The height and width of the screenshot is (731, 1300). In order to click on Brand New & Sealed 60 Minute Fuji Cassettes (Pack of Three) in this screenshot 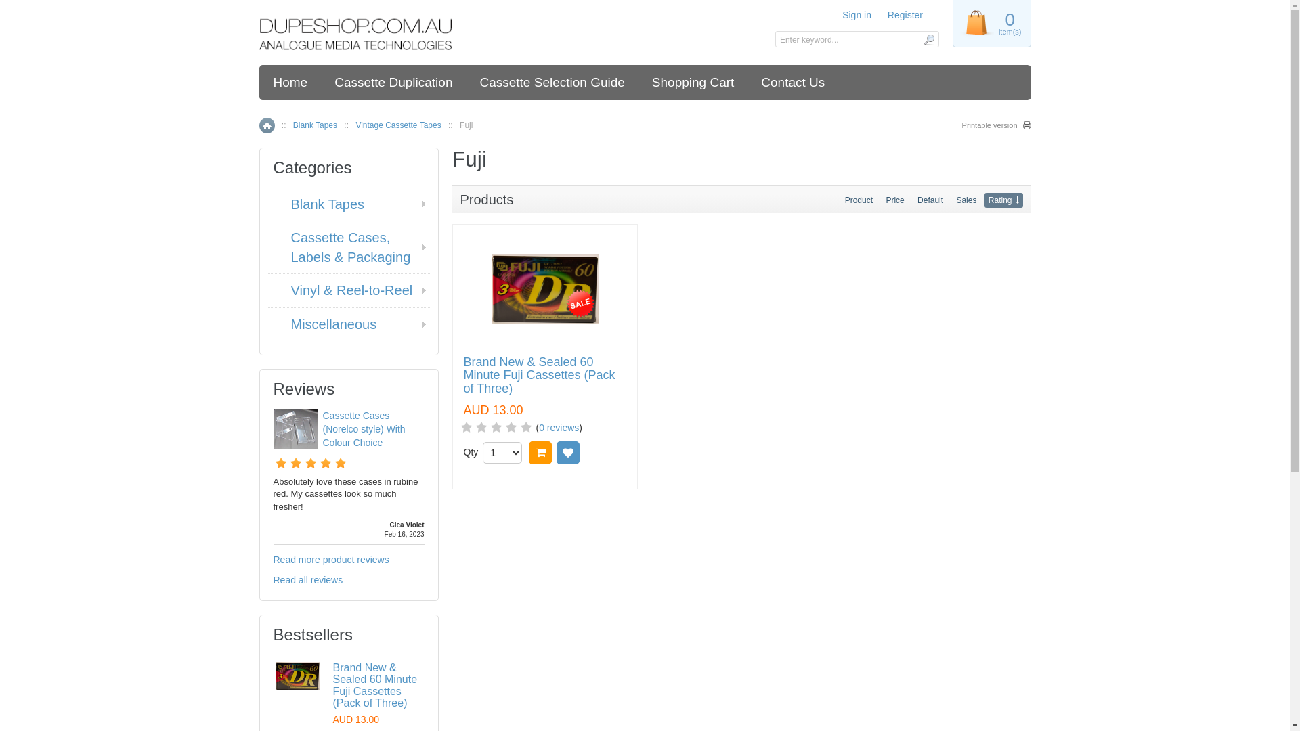, I will do `click(375, 686)`.